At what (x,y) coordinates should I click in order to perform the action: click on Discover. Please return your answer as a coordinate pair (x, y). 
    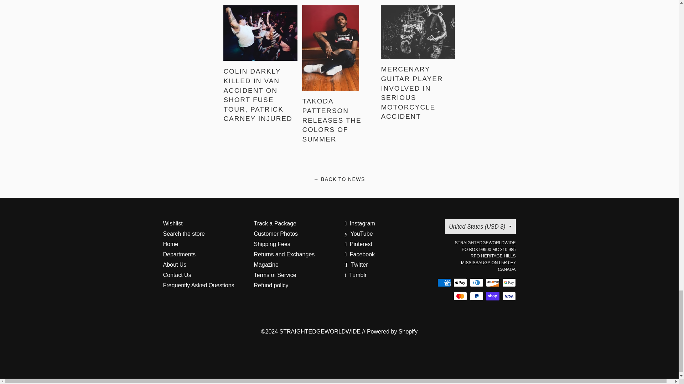
    Looking at the image, I should click on (492, 282).